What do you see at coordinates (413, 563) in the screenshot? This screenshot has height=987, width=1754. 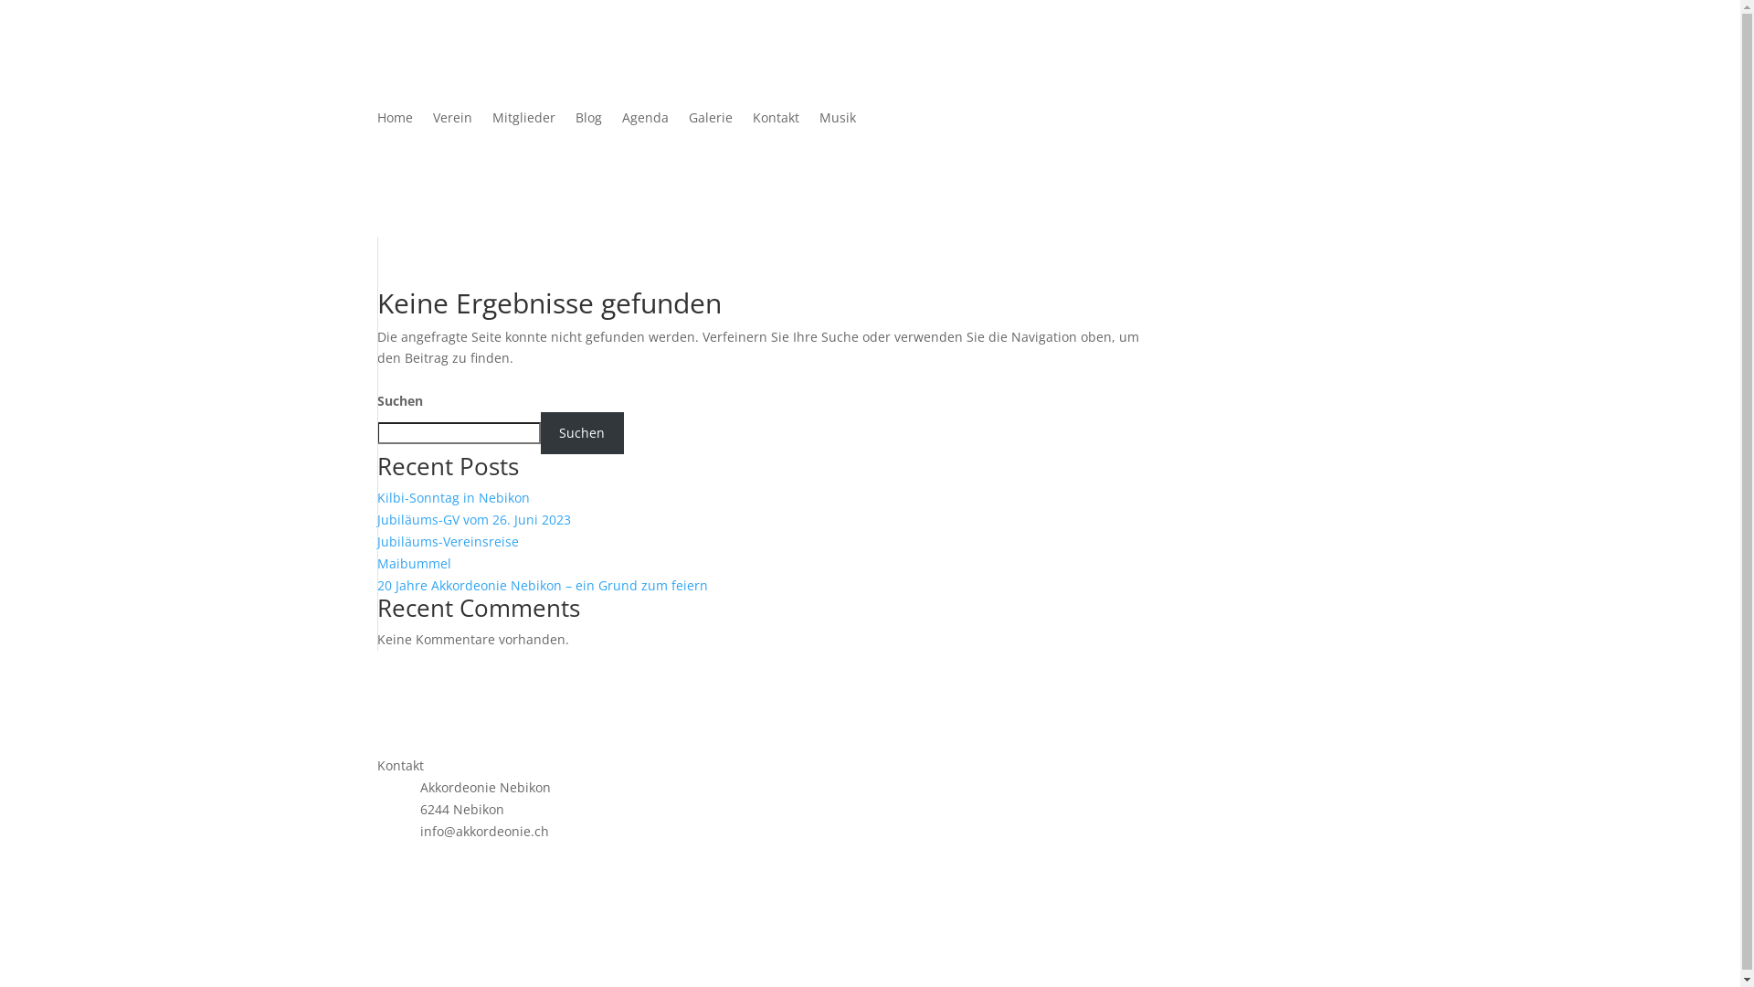 I see `Maibummel` at bounding box center [413, 563].